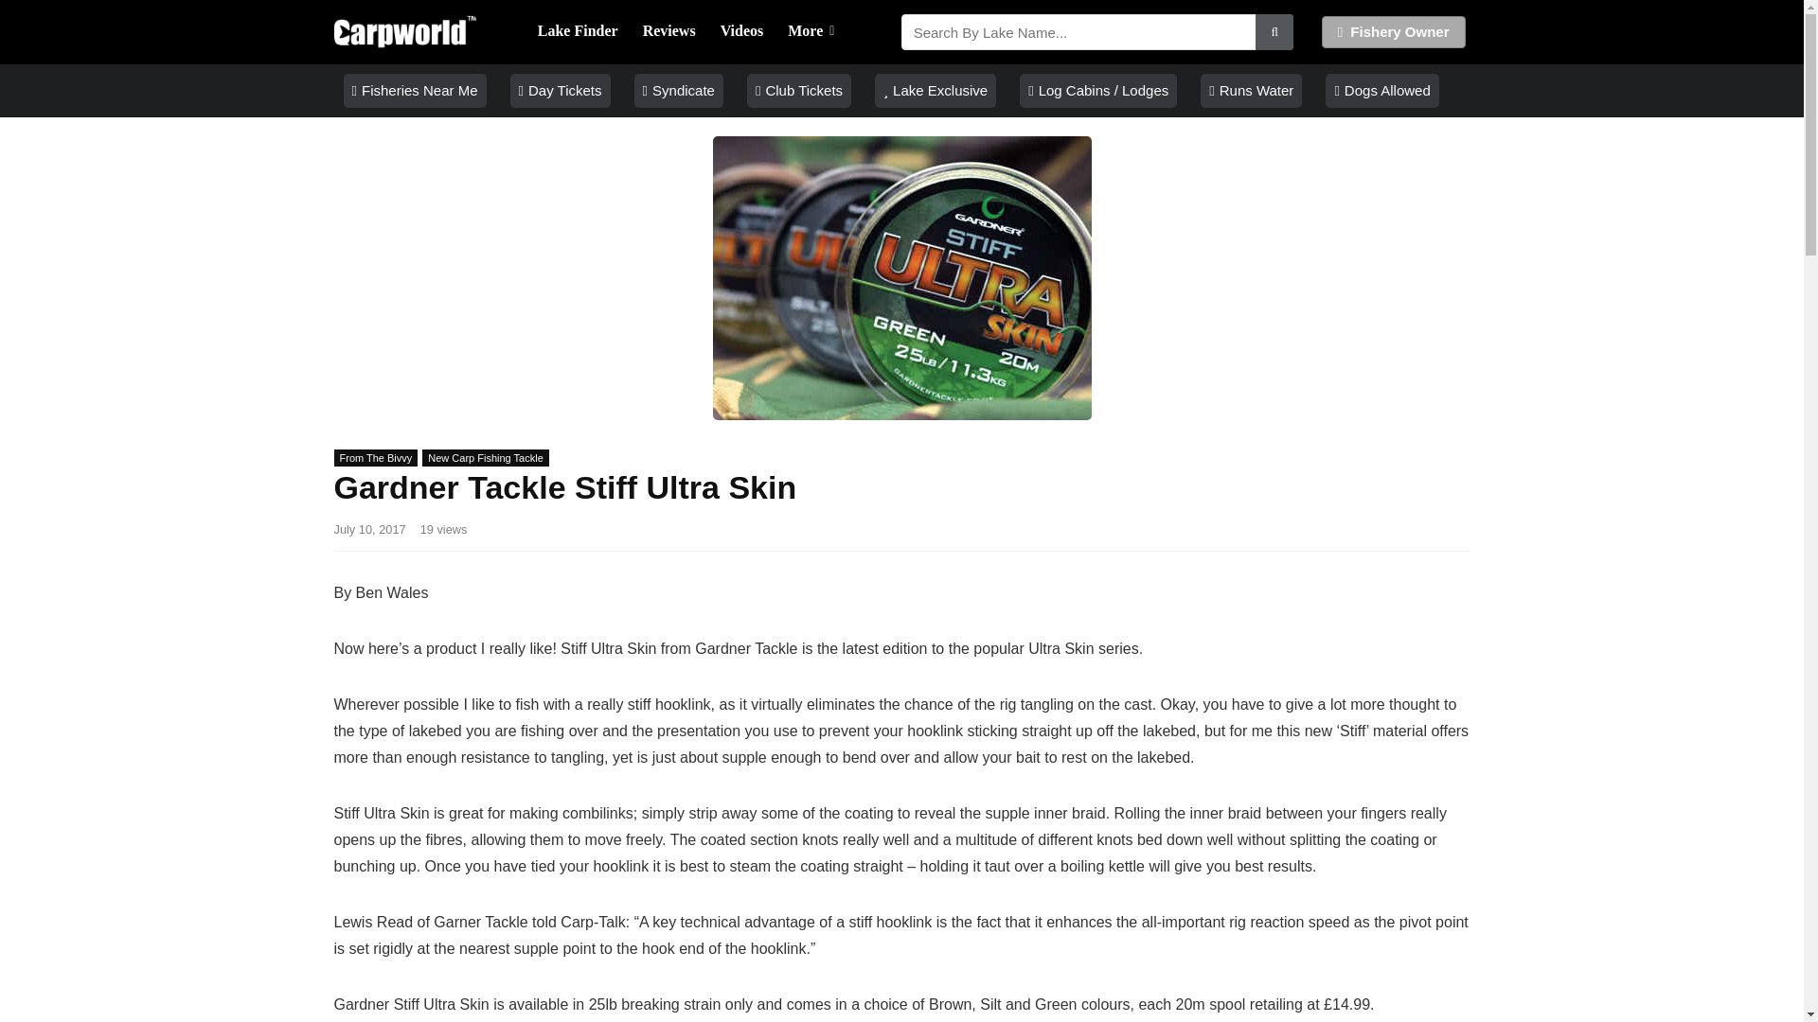  Describe the element at coordinates (578, 32) in the screenshot. I see `Fishery Finder` at that location.